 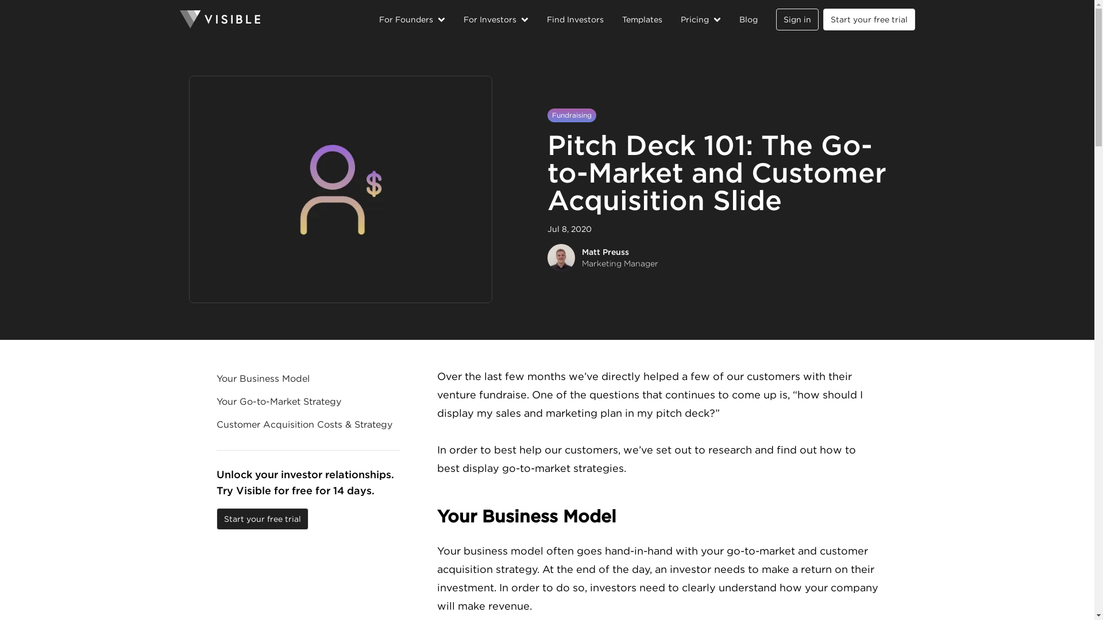 What do you see at coordinates (575, 20) in the screenshot?
I see `Find Investors` at bounding box center [575, 20].